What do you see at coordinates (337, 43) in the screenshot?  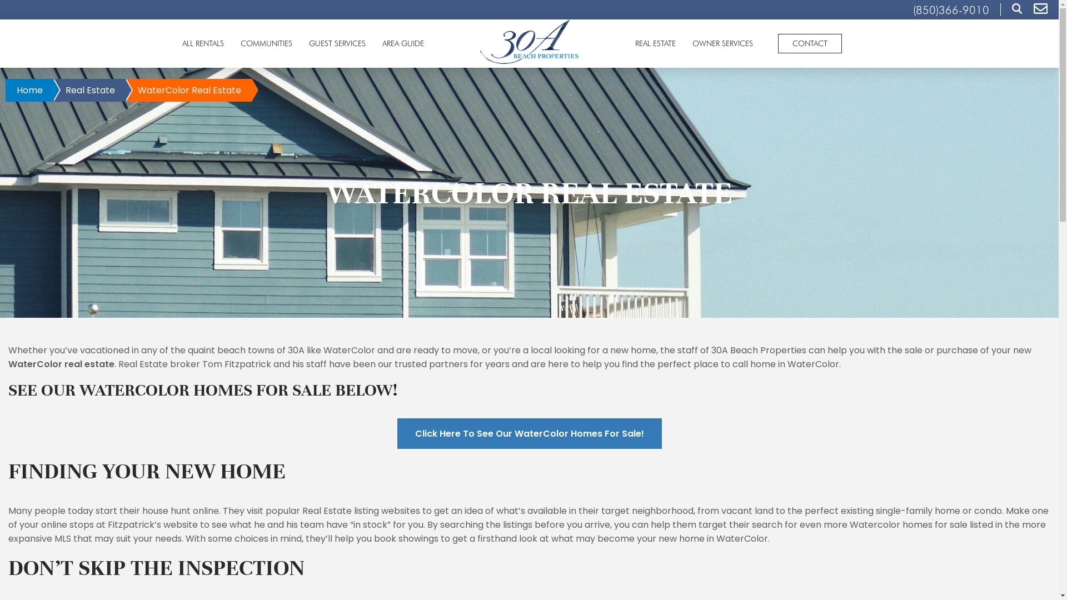 I see `GUEST SERVICES` at bounding box center [337, 43].